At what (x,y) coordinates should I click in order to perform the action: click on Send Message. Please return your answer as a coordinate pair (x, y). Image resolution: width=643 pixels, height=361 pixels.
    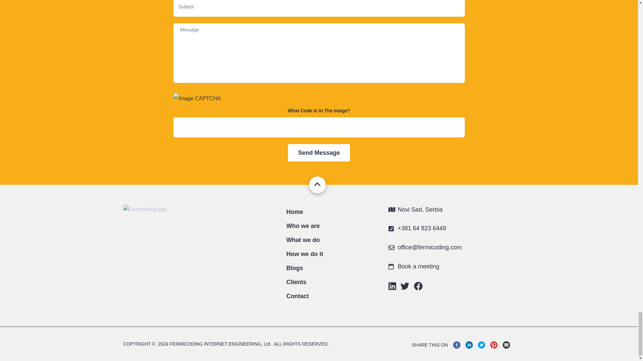
    Looking at the image, I should click on (319, 152).